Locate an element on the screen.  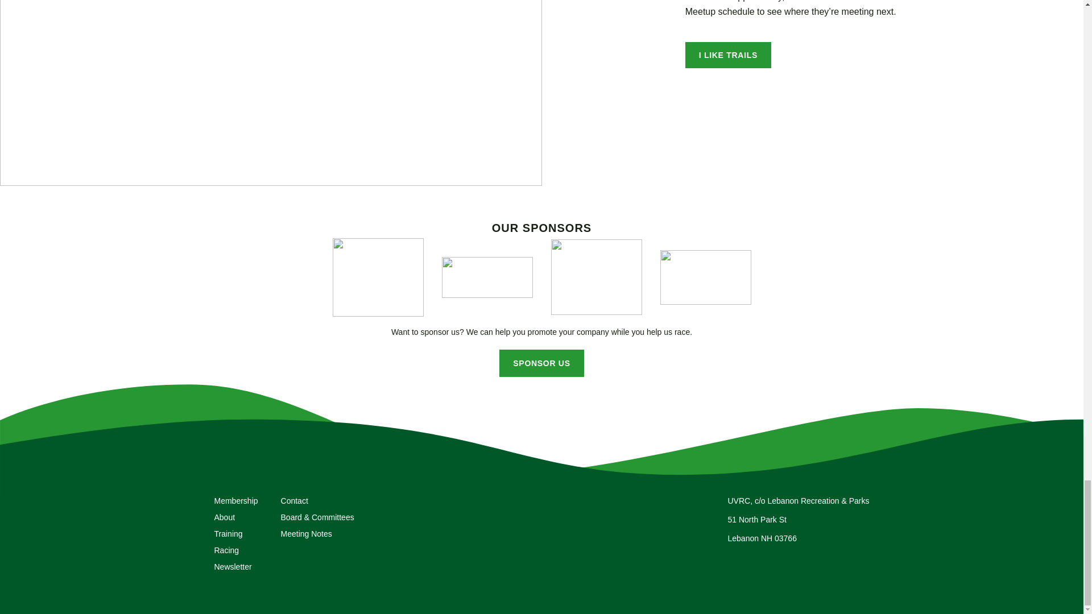
Contact is located at coordinates (294, 500).